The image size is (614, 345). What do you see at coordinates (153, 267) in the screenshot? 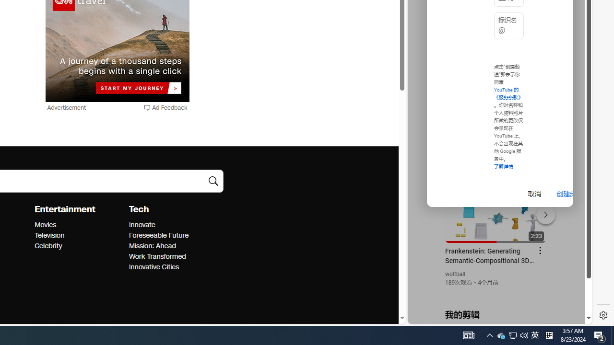
I see `Tech Innovative Cities` at bounding box center [153, 267].